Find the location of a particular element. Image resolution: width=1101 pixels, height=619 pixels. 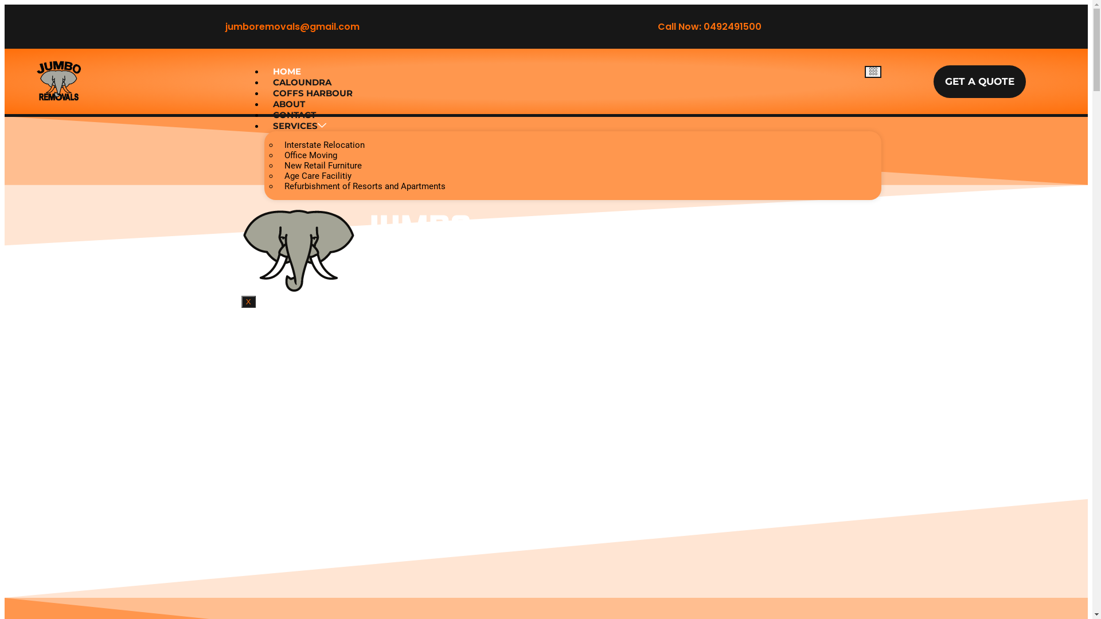

CALOUNDRA is located at coordinates (302, 83).